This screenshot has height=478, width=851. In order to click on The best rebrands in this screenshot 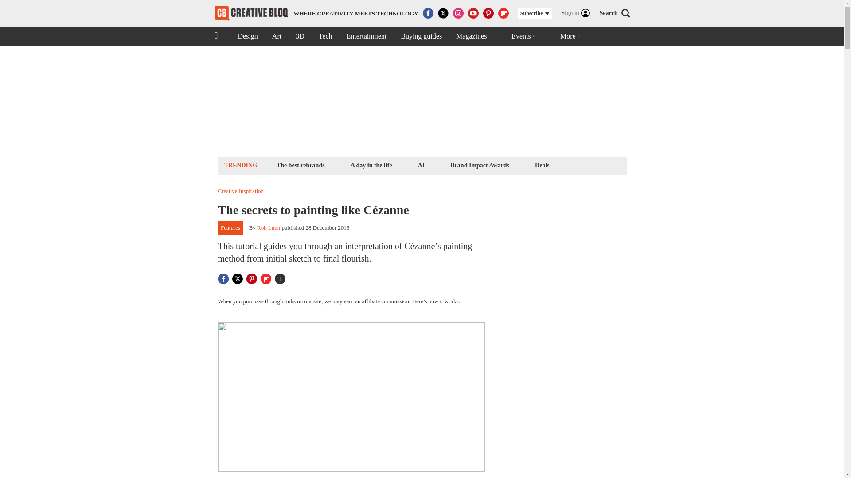, I will do `click(421, 165)`.